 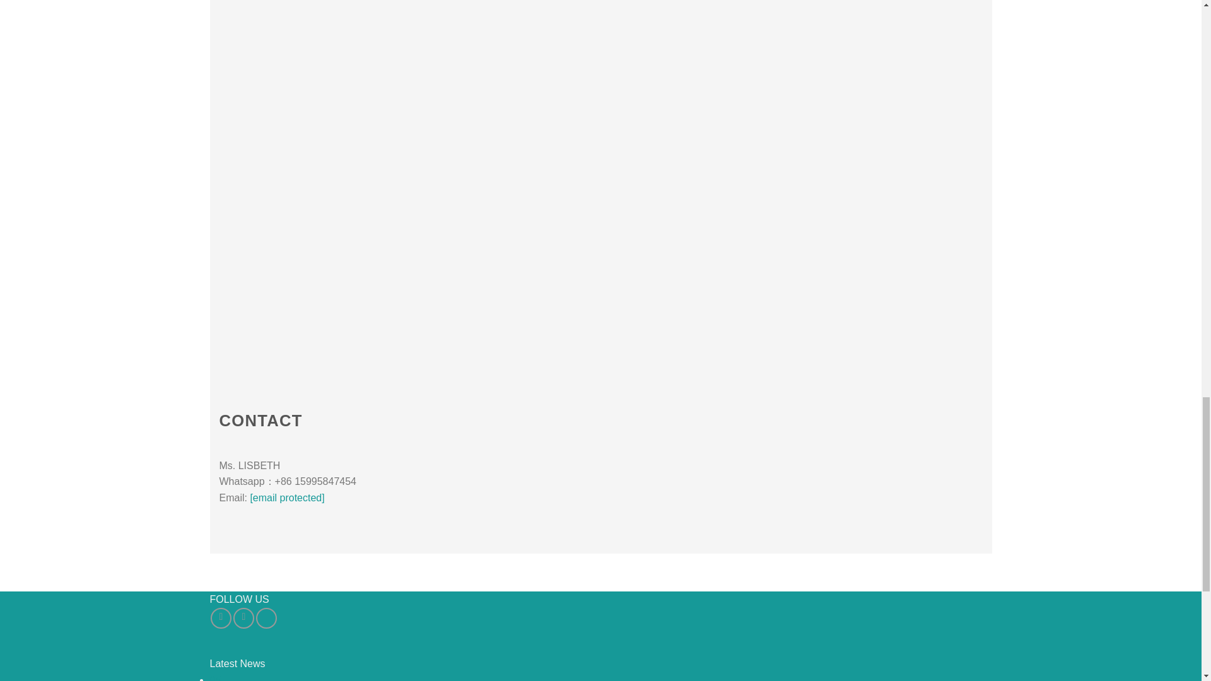 What do you see at coordinates (243, 618) in the screenshot?
I see `Send us an email` at bounding box center [243, 618].